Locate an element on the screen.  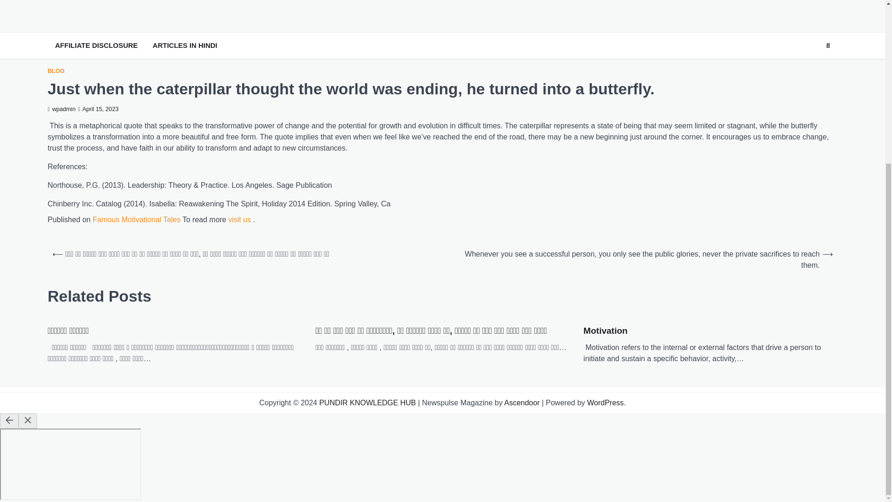
Advertisement is located at coordinates (442, 14).